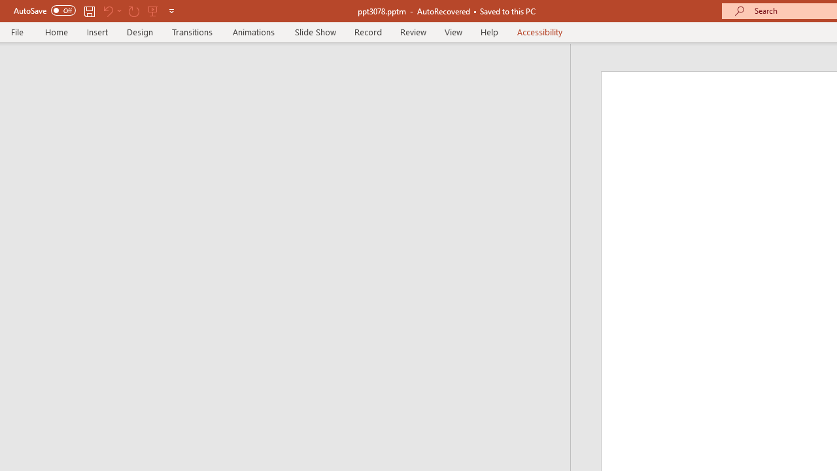 The height and width of the screenshot is (471, 837). I want to click on Outline, so click(291, 69).